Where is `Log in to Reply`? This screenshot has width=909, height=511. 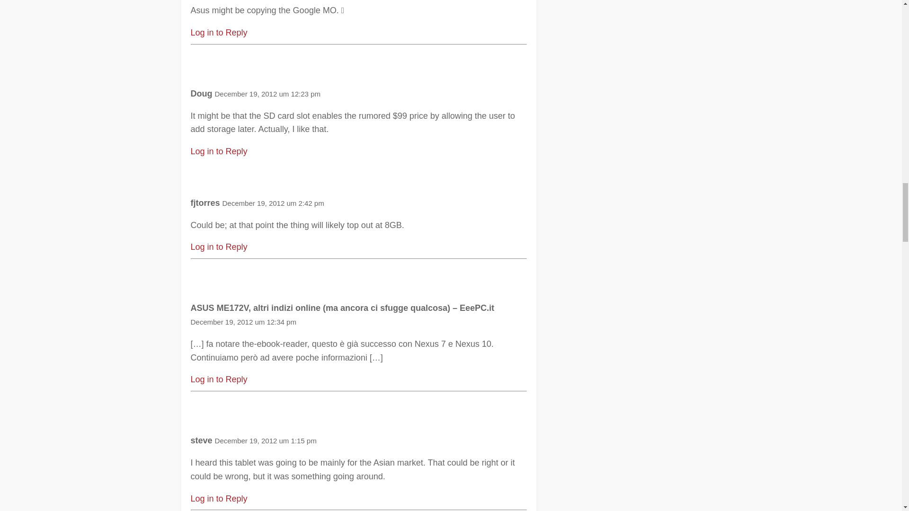 Log in to Reply is located at coordinates (219, 379).